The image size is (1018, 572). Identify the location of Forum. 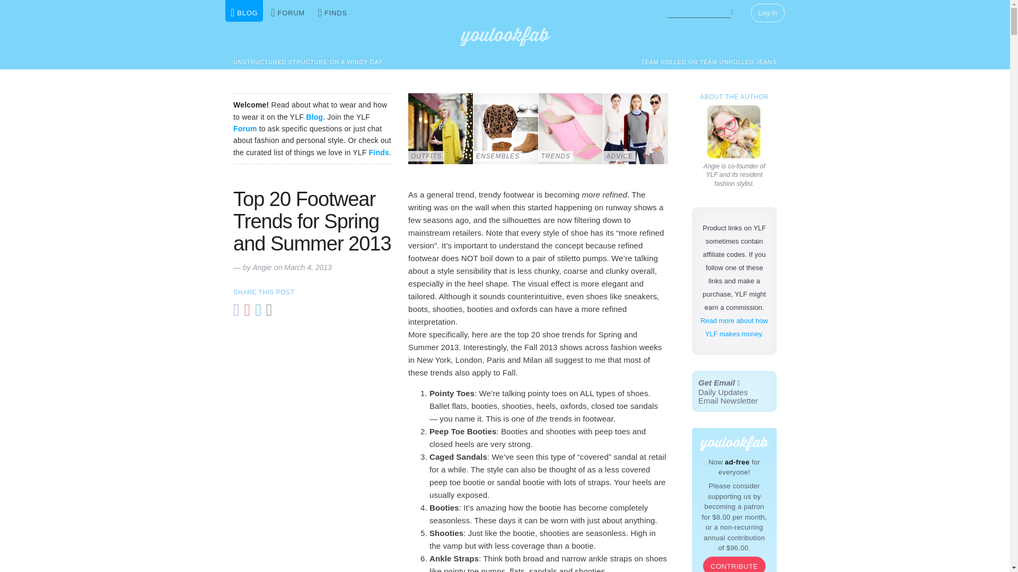
(245, 128).